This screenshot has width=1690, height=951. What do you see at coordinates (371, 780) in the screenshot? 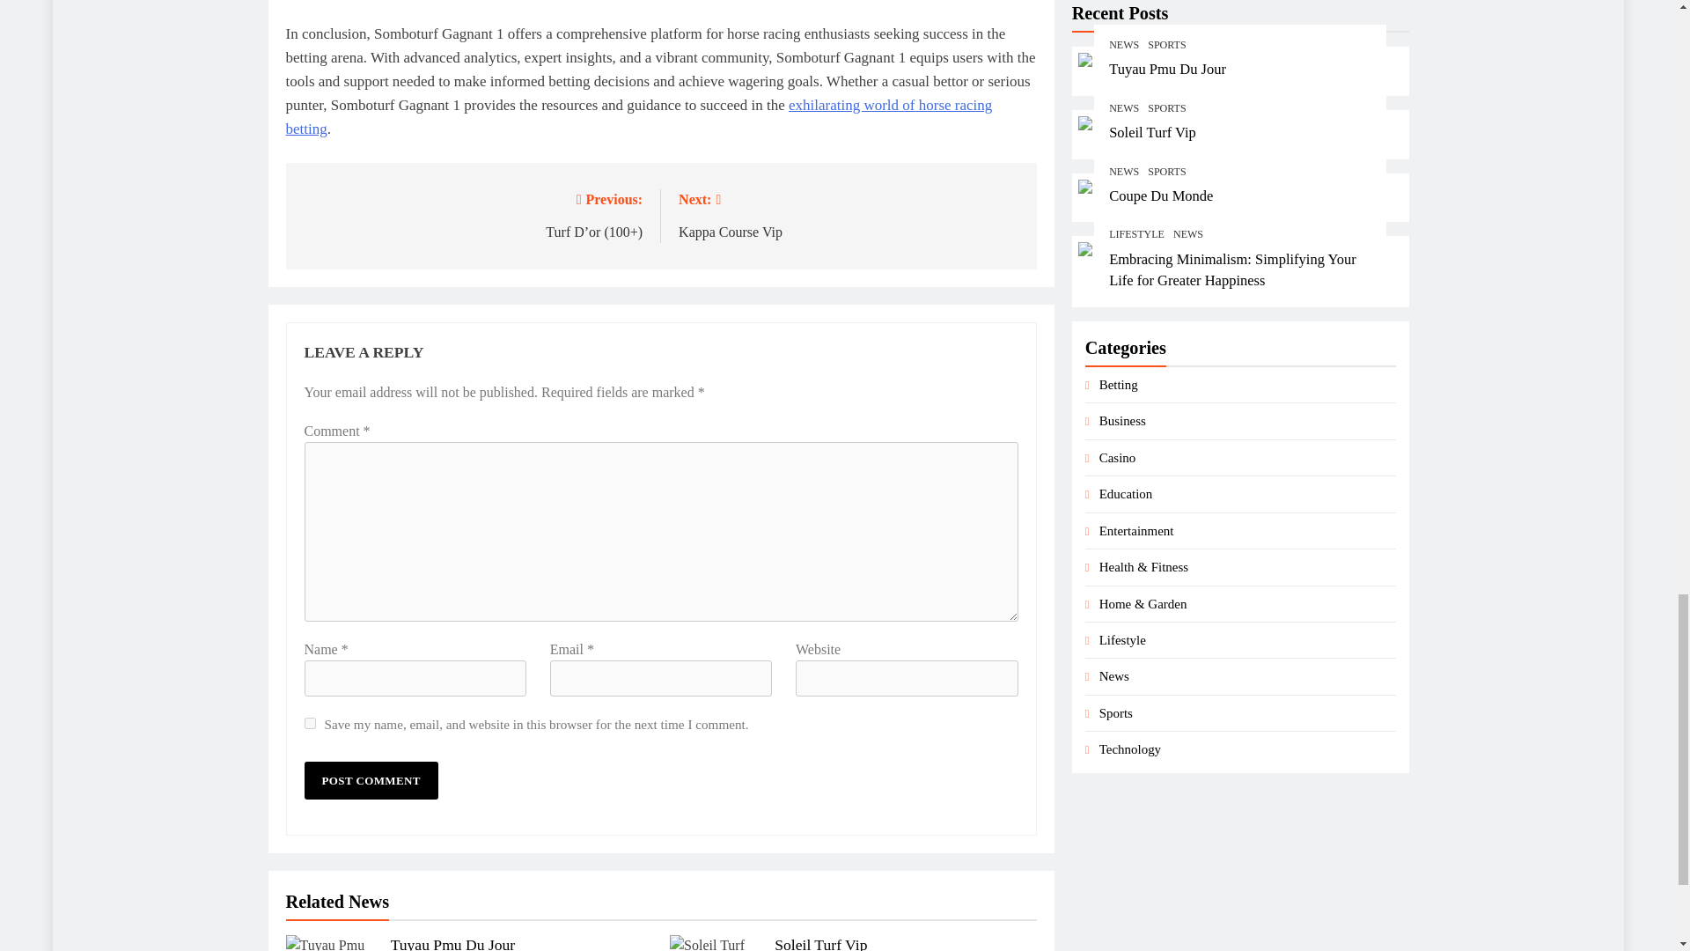
I see `Post Comment` at bounding box center [371, 780].